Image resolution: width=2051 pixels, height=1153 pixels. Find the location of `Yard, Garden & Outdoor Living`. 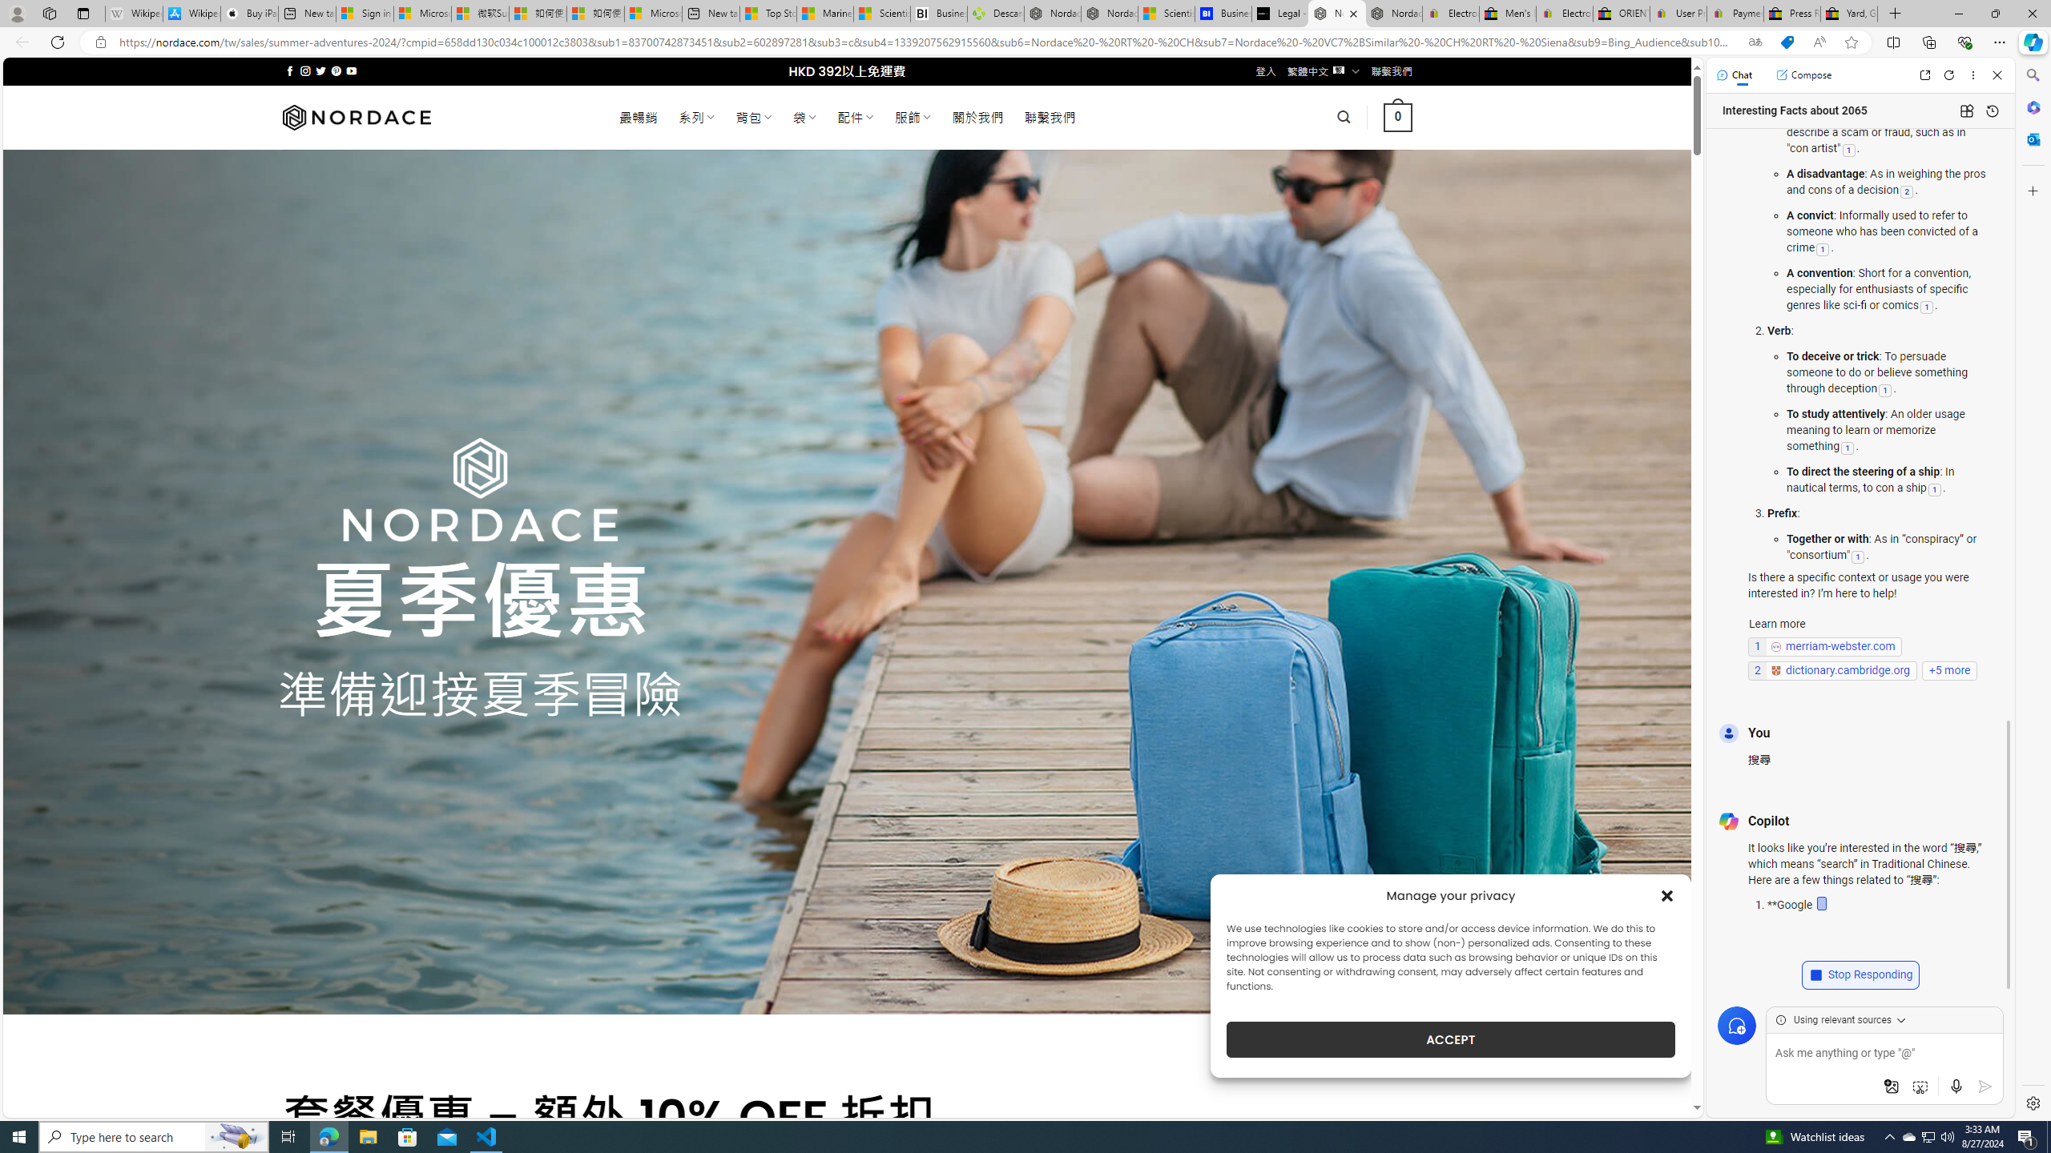

Yard, Garden & Outdoor Living is located at coordinates (1849, 14).